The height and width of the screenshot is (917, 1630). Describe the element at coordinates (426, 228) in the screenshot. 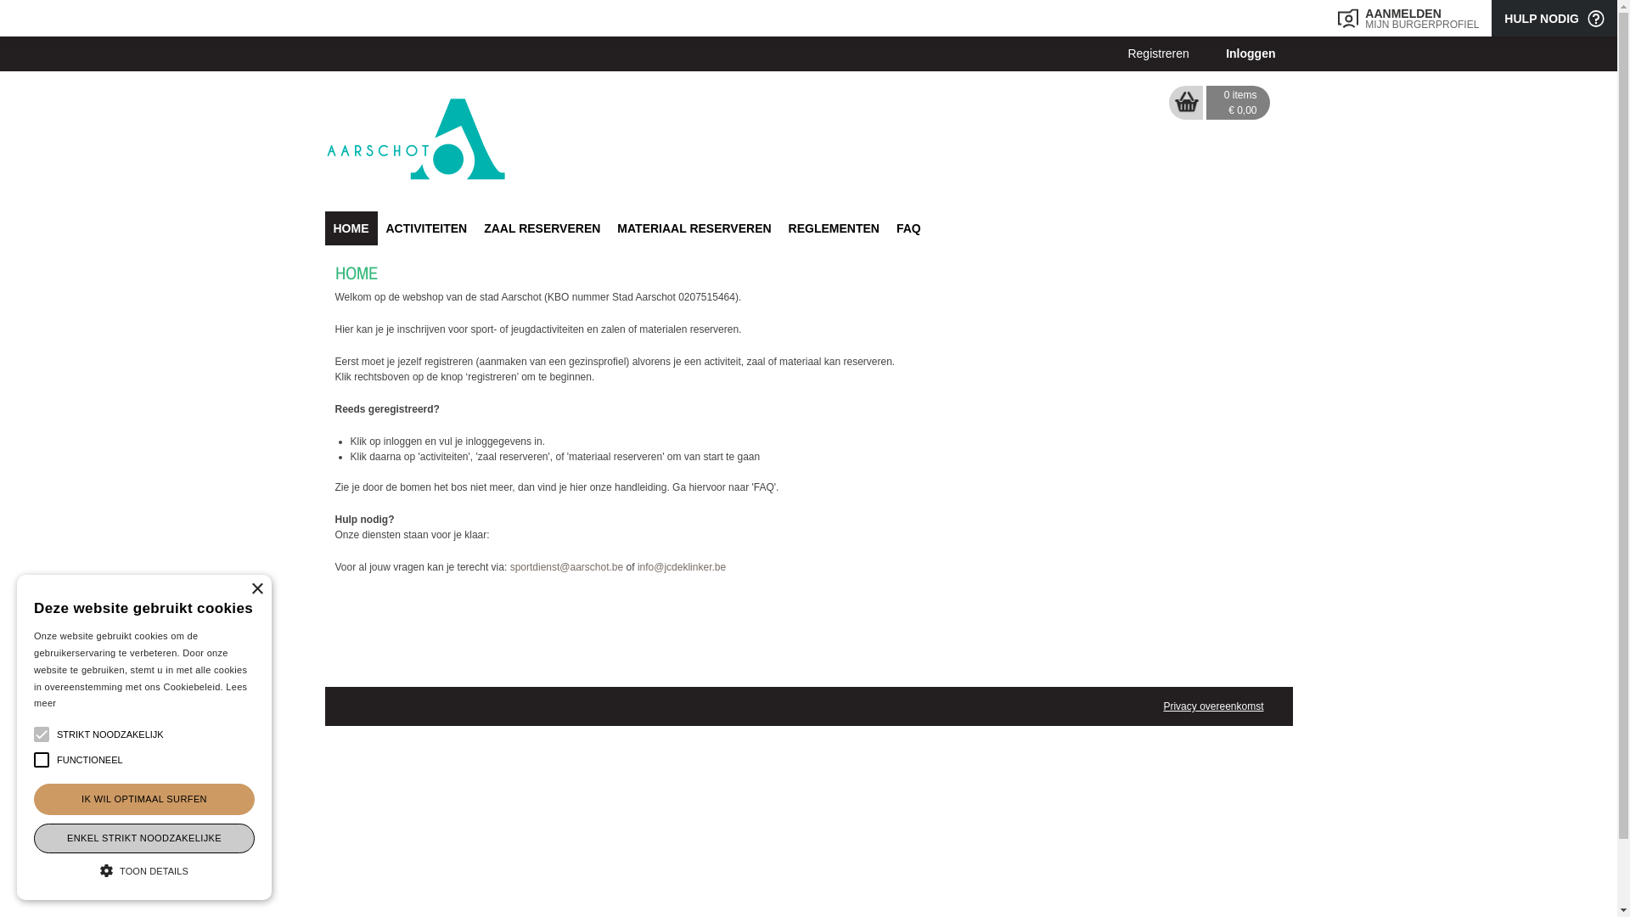

I see `ACTIVITEITEN` at that location.